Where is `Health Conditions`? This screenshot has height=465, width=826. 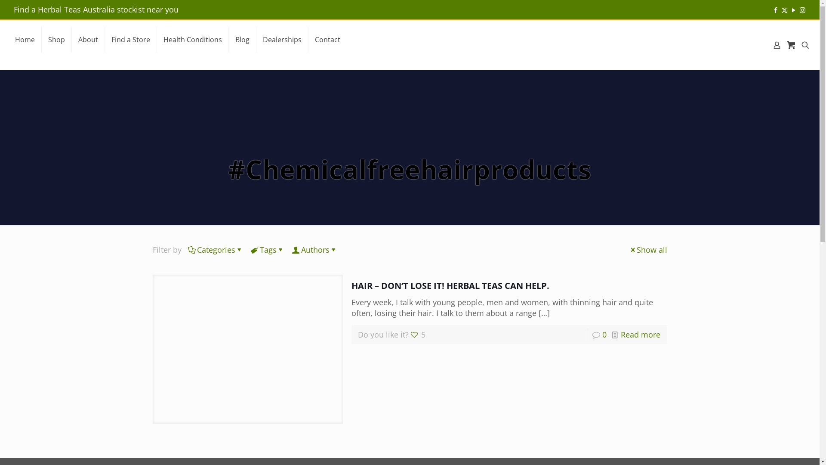 Health Conditions is located at coordinates (193, 40).